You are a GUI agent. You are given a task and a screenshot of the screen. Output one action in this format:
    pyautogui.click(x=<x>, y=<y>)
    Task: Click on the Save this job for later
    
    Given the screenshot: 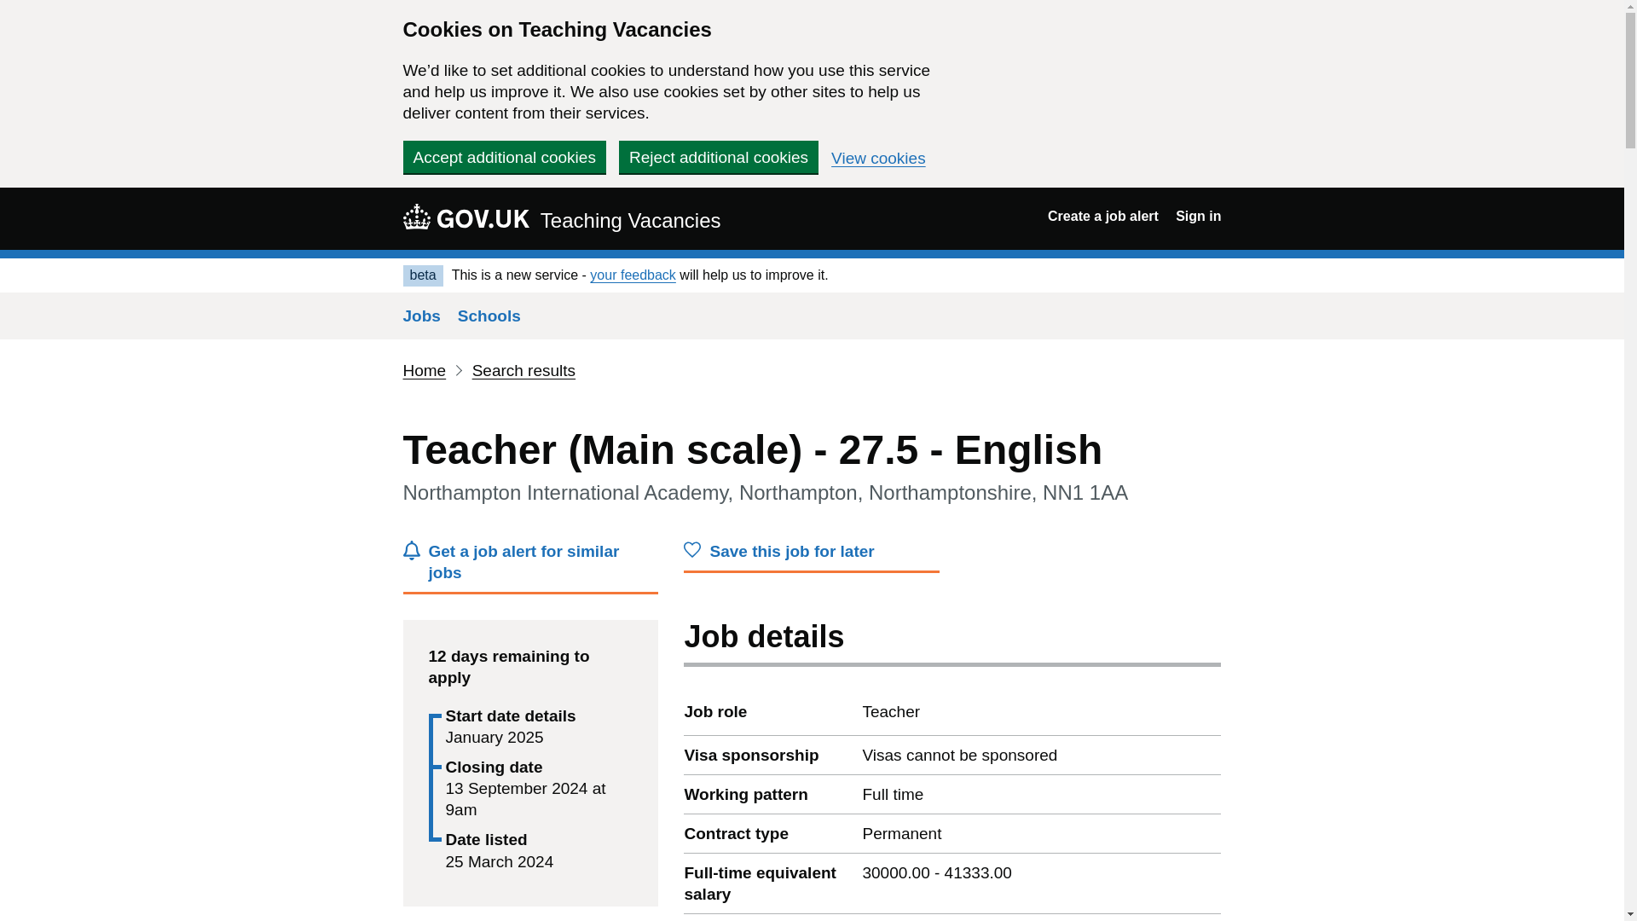 What is the action you would take?
    pyautogui.click(x=812, y=556)
    